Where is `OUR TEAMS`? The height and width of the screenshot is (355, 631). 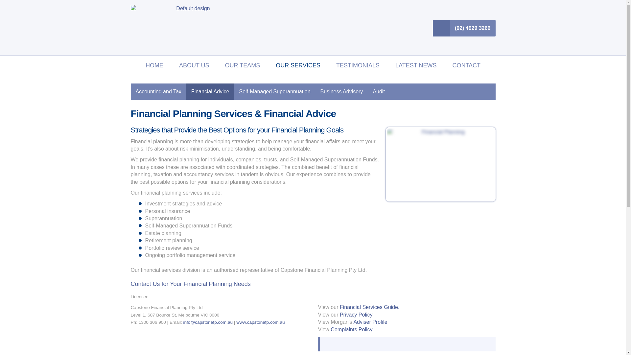 OUR TEAMS is located at coordinates (243, 65).